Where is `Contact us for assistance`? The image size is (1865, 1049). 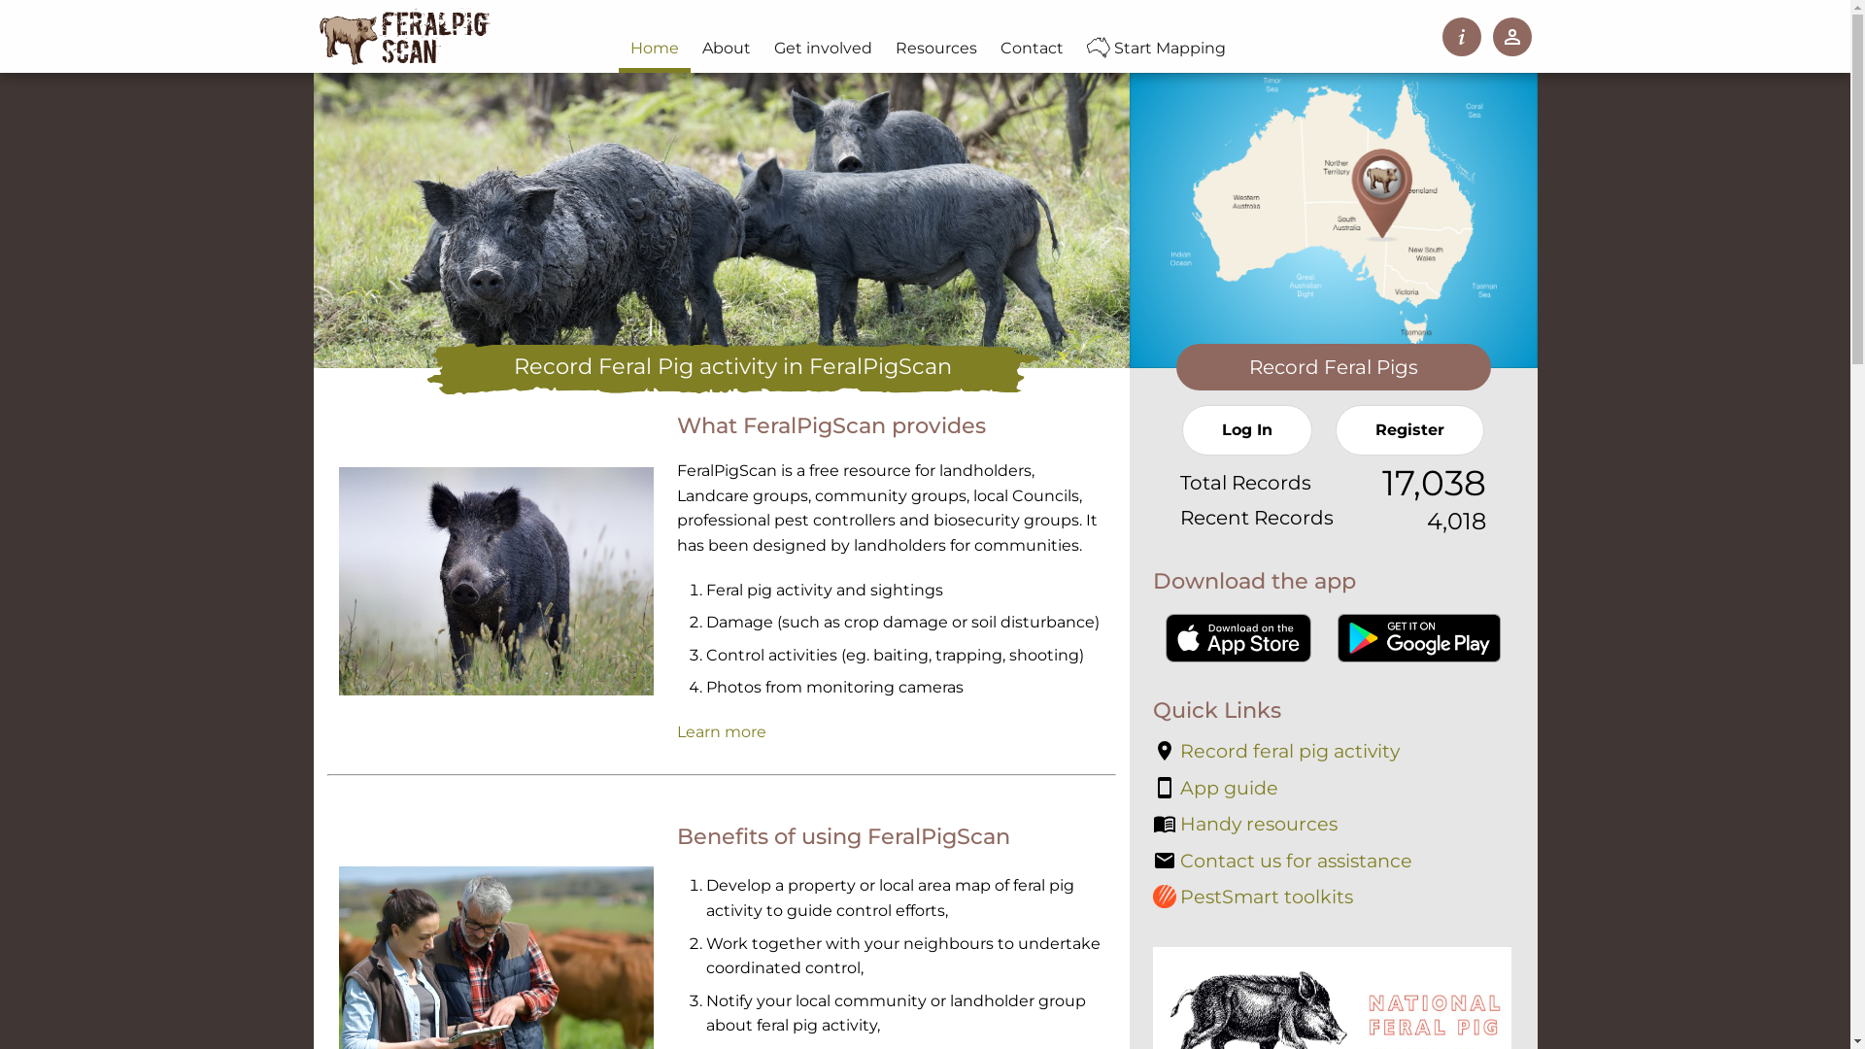
Contact us for assistance is located at coordinates (1282, 862).